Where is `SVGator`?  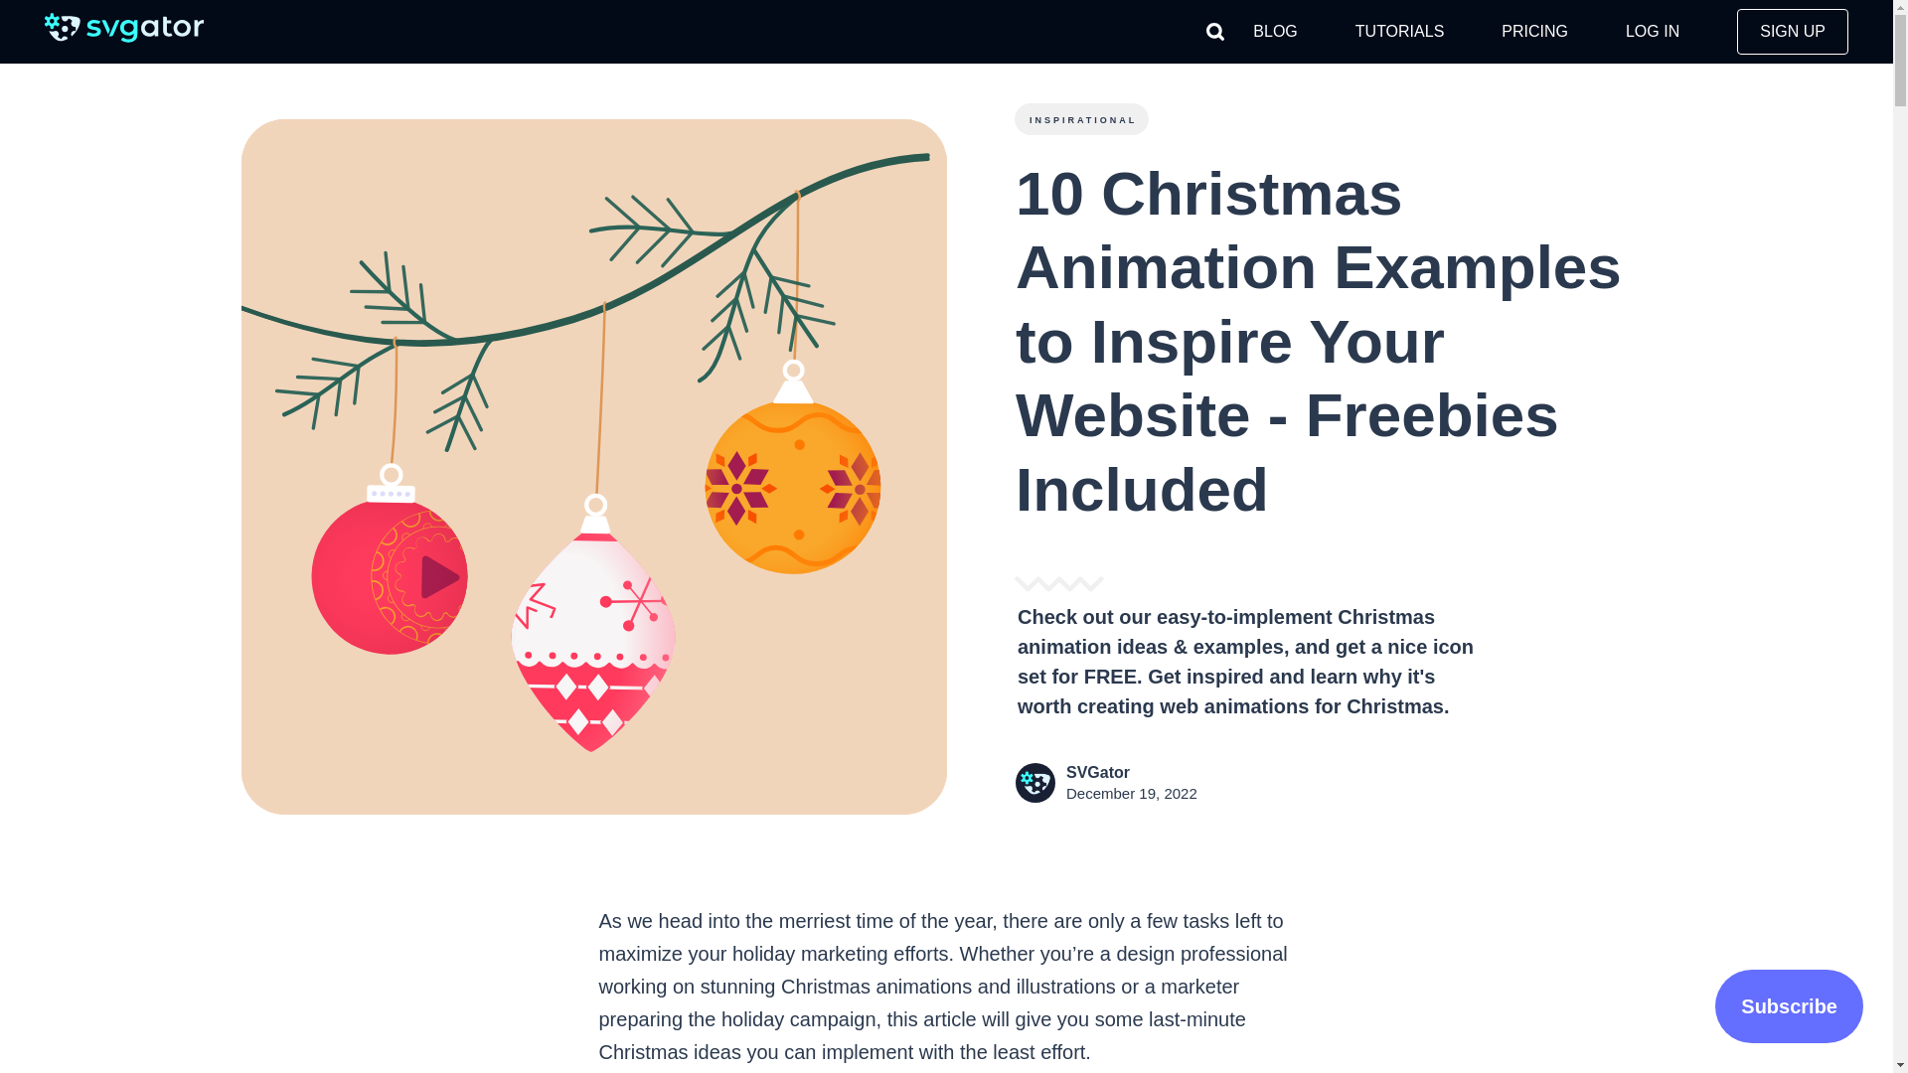
SVGator is located at coordinates (1097, 772).